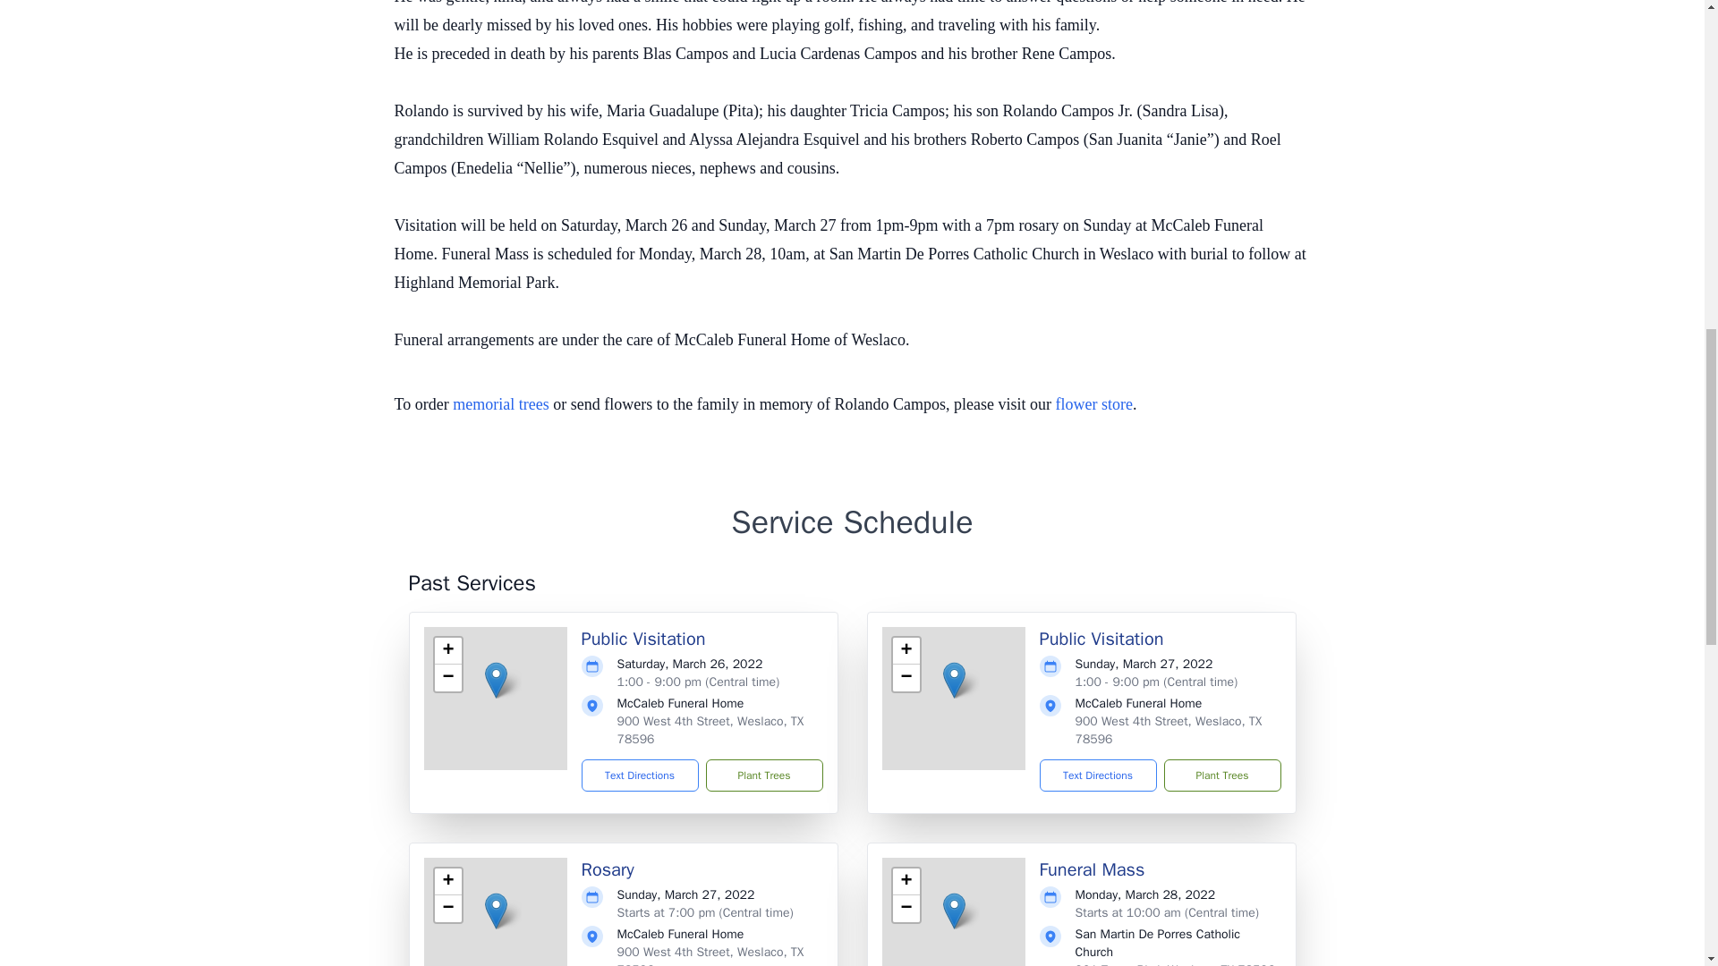  I want to click on 900 West 4th Street, Weslaco, TX 78596, so click(710, 955).